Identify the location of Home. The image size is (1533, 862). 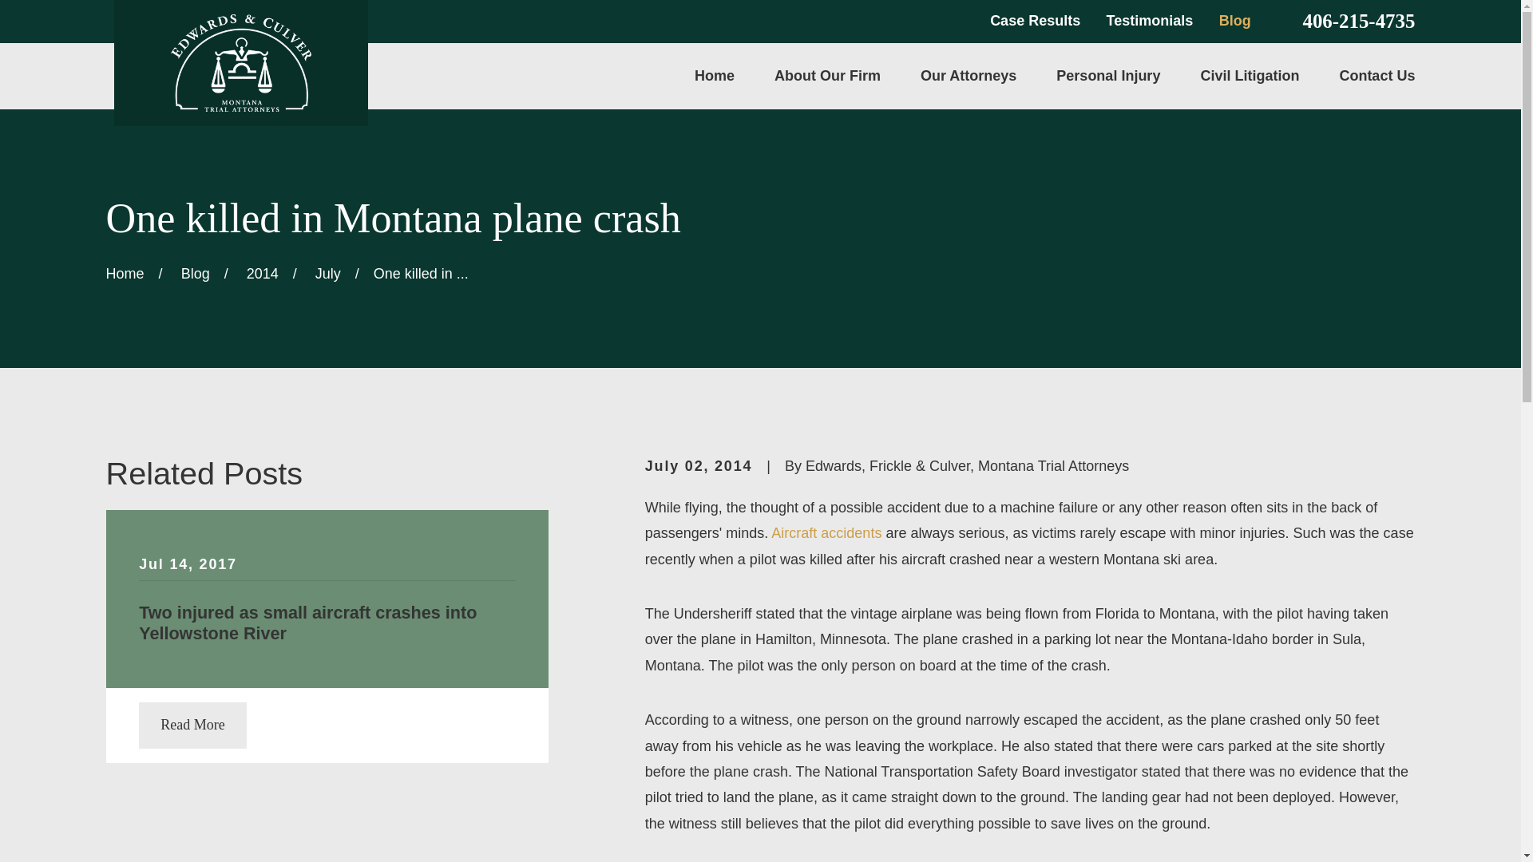
(714, 77).